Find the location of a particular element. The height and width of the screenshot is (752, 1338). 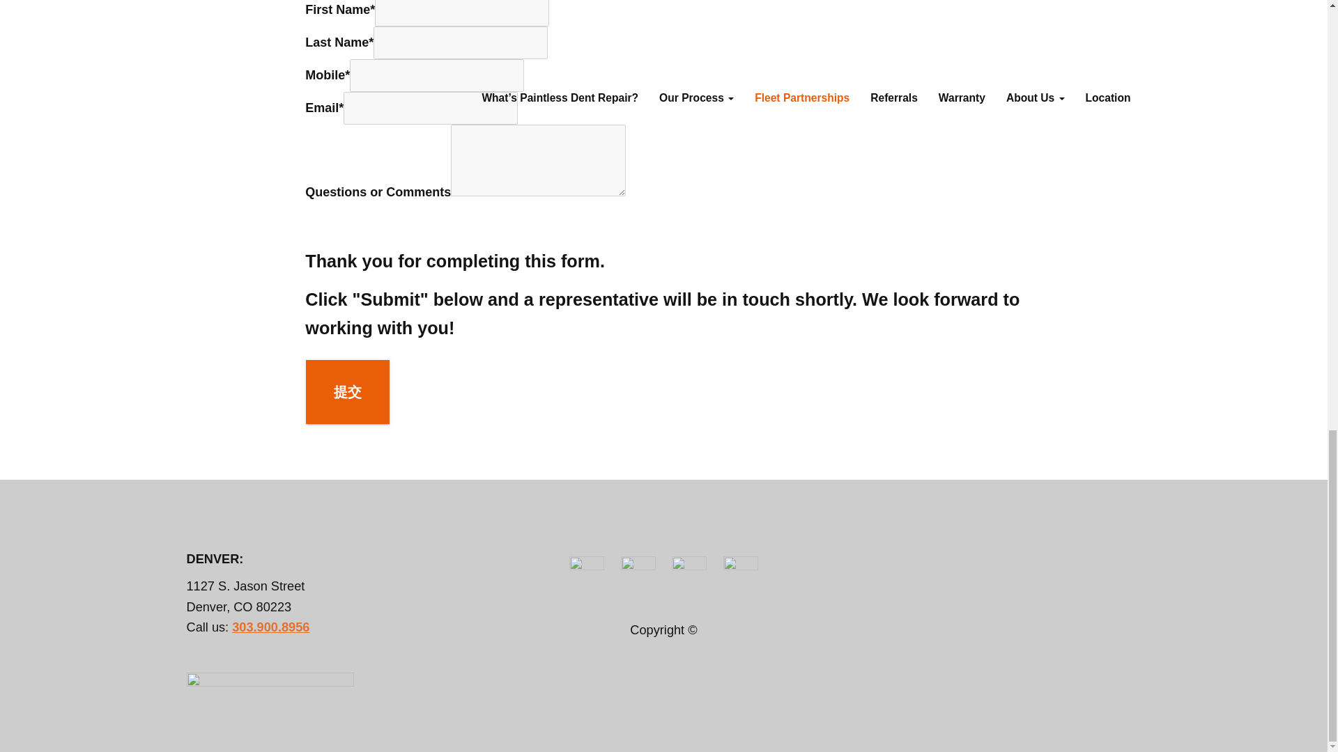

303.900.8956 is located at coordinates (270, 627).